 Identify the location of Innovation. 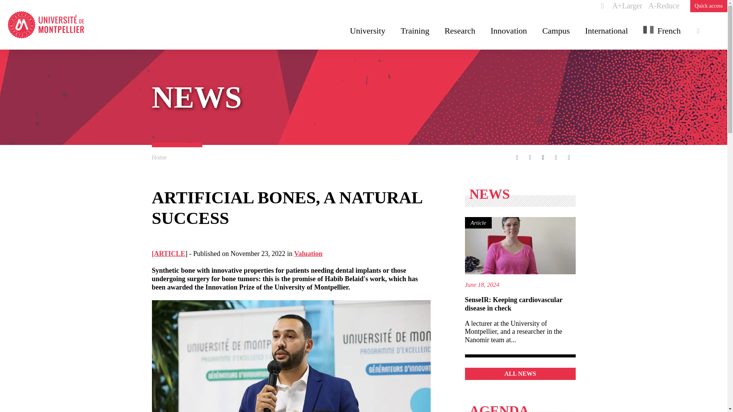
(509, 31).